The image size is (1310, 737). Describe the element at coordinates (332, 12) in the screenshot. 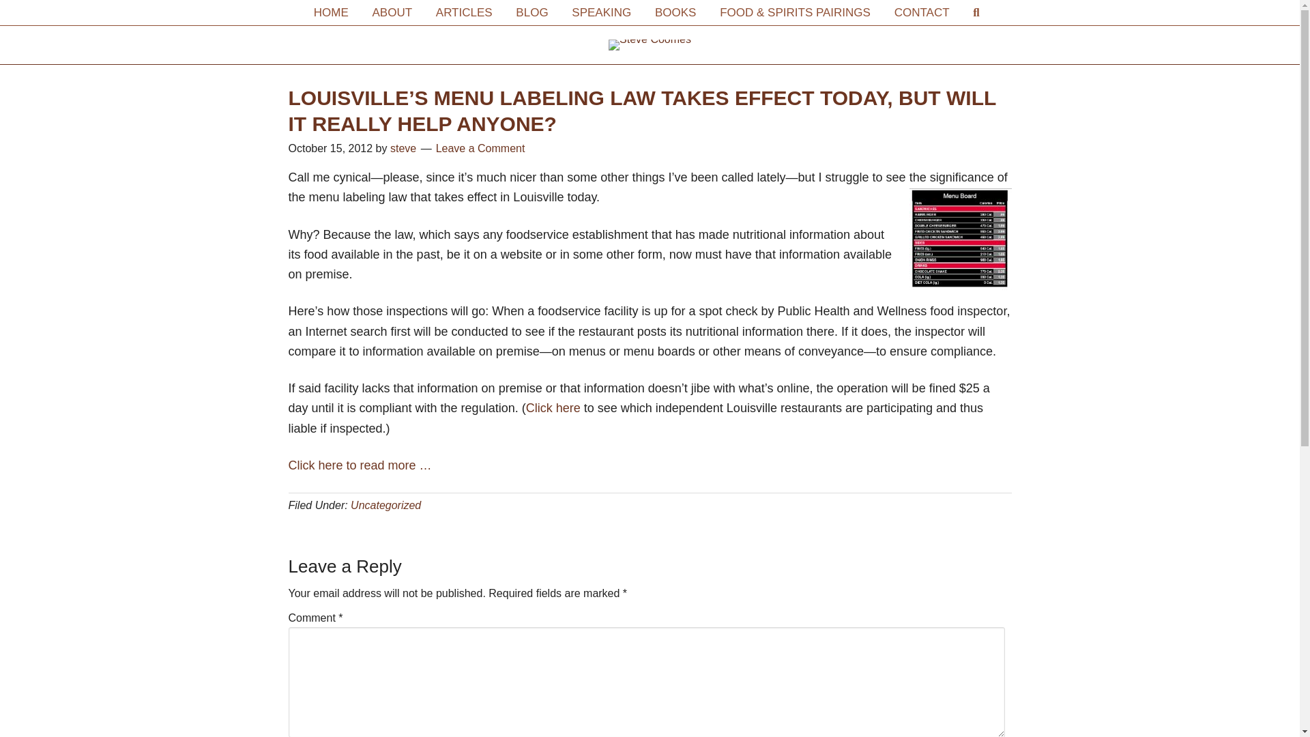

I see `HOME` at that location.